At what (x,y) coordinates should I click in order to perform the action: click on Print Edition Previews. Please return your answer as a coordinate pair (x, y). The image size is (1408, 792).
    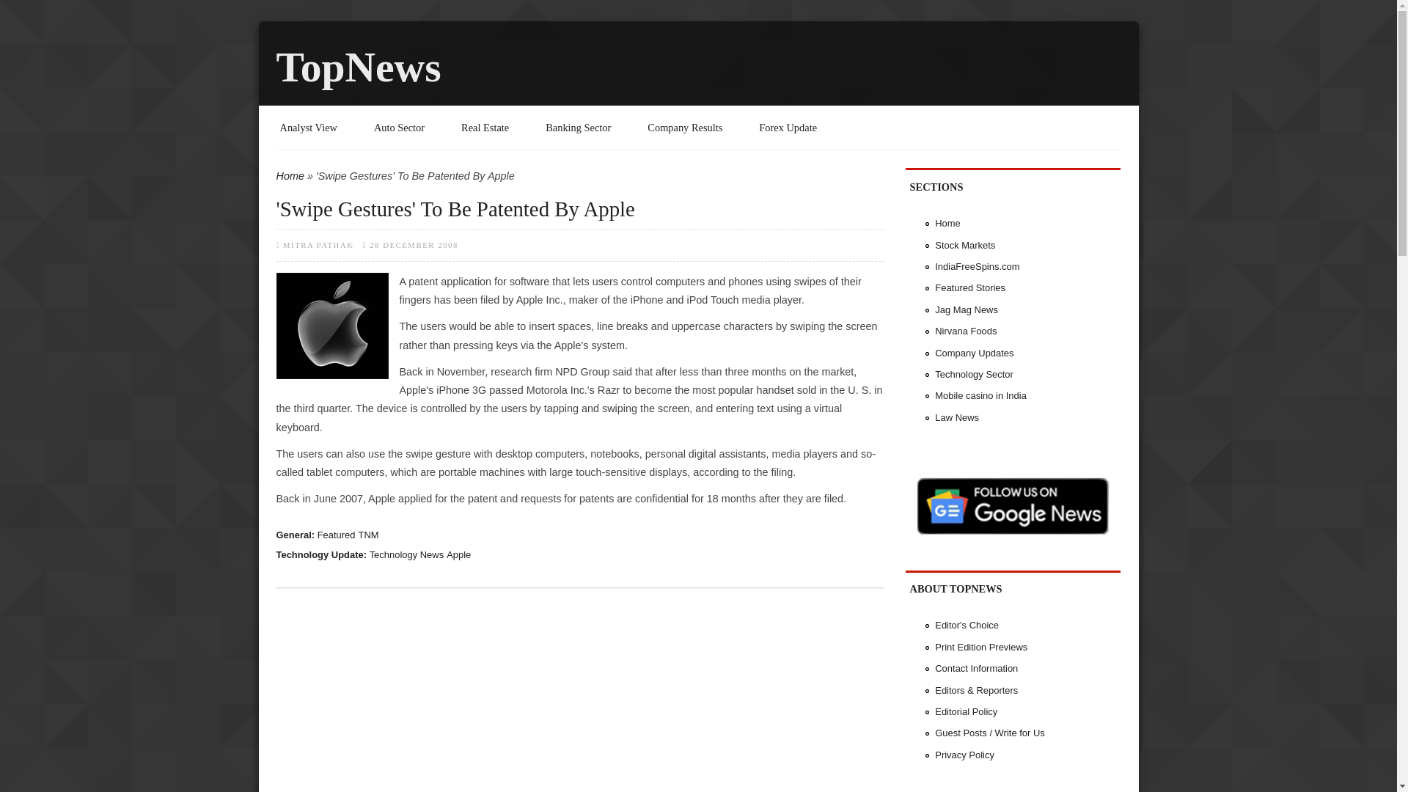
    Looking at the image, I should click on (981, 647).